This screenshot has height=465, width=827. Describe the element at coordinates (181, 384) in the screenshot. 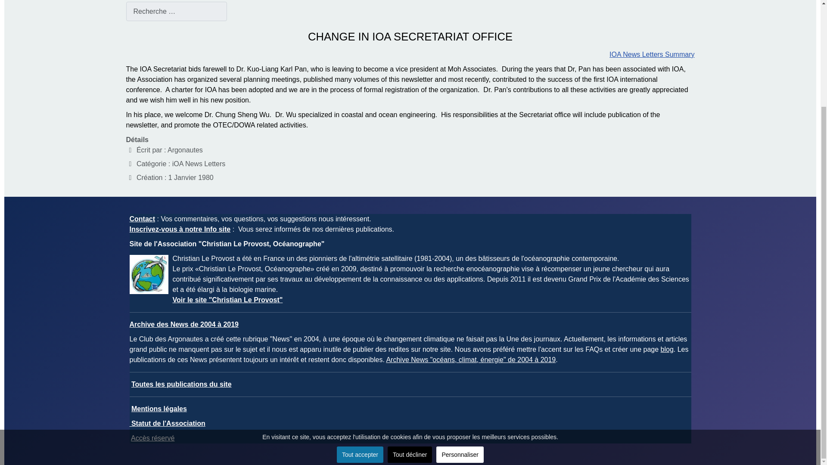

I see `Toutes les publications du site` at that location.